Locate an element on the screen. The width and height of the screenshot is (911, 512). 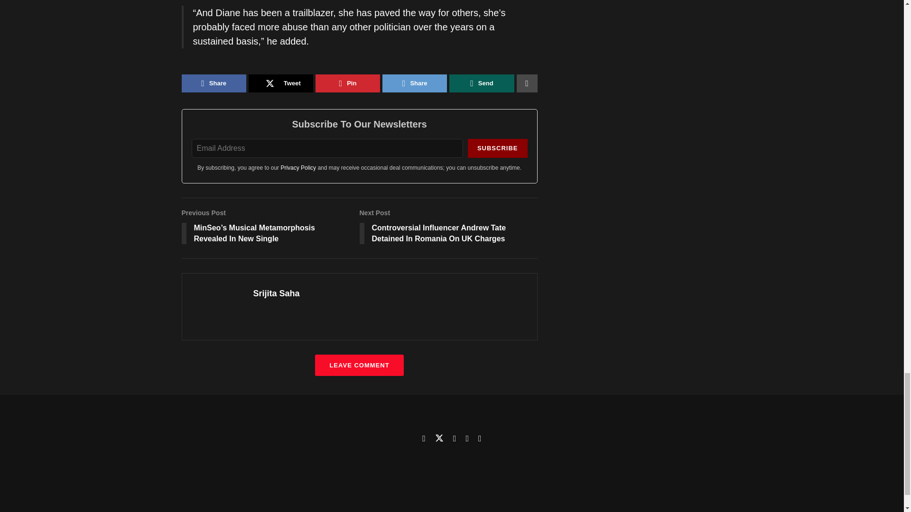
Privacy Policy is located at coordinates (298, 167).